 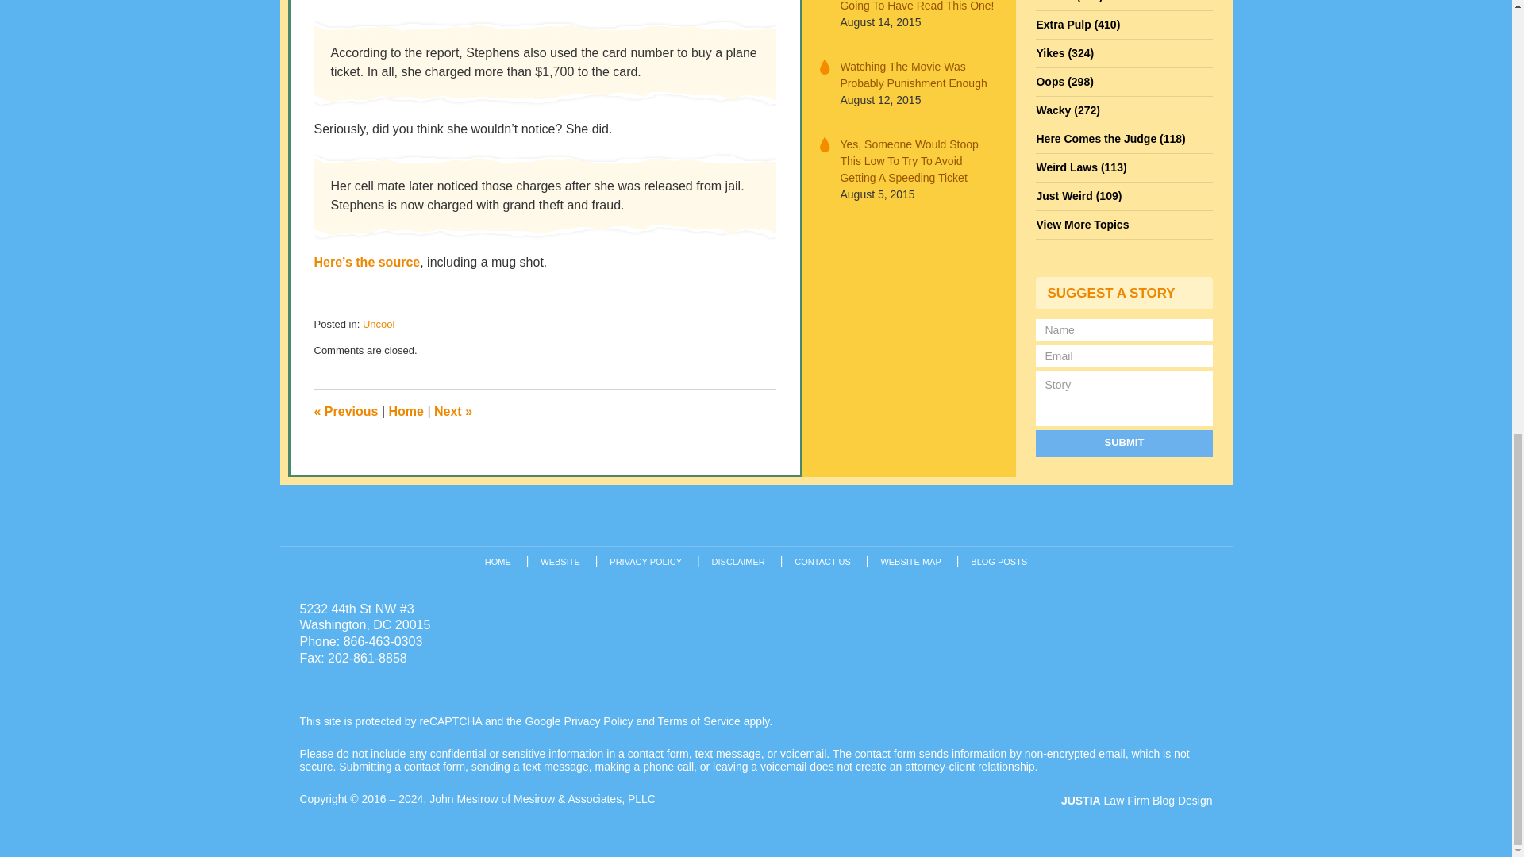 What do you see at coordinates (378, 324) in the screenshot?
I see `Uncool` at bounding box center [378, 324].